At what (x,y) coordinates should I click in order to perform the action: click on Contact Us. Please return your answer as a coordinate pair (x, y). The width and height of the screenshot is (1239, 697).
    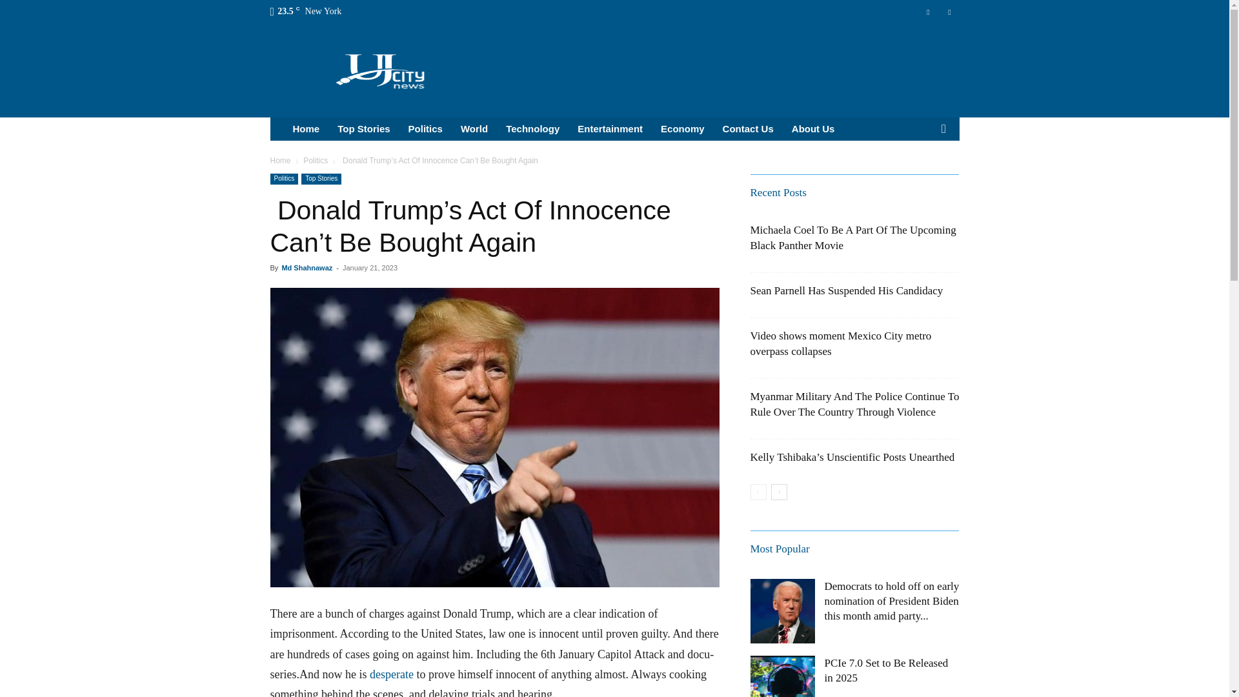
    Looking at the image, I should click on (748, 129).